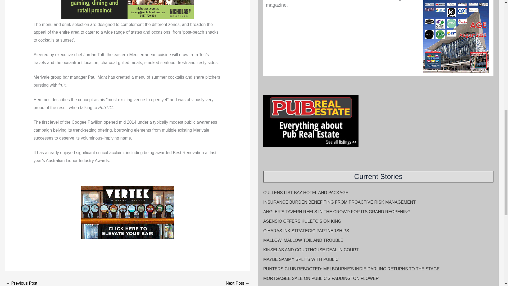 The height and width of the screenshot is (286, 508). What do you see at coordinates (237, 283) in the screenshot?
I see `Country pubs need good food too` at bounding box center [237, 283].